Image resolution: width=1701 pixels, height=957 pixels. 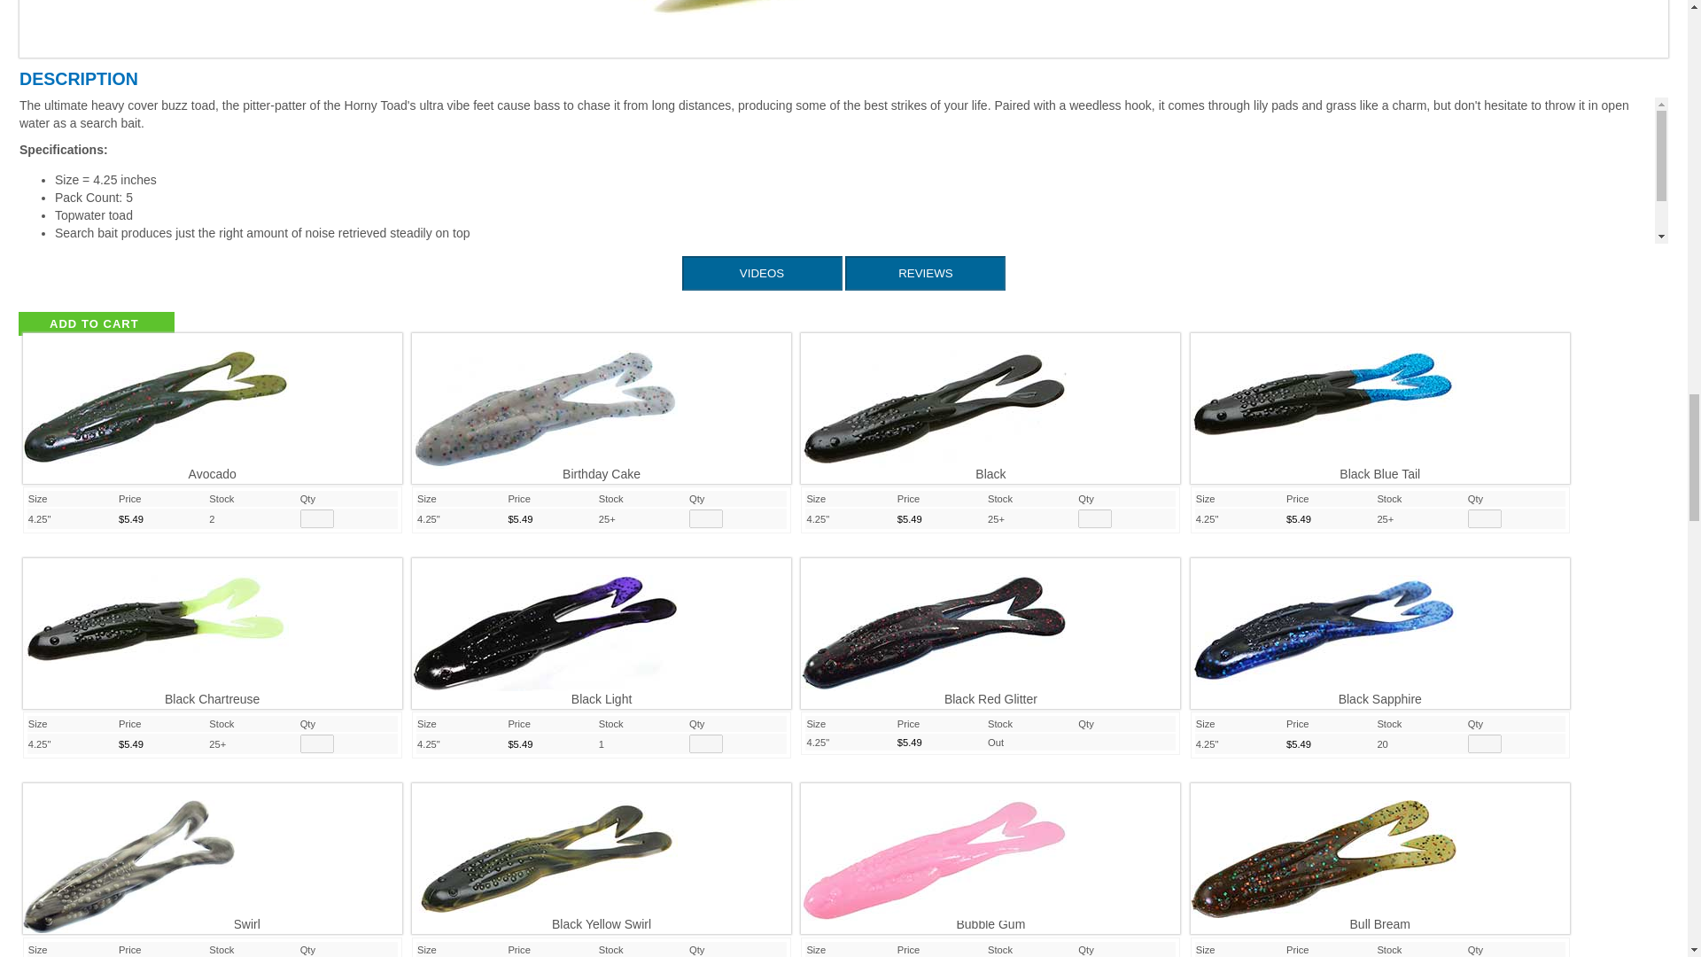 What do you see at coordinates (762, 273) in the screenshot?
I see `VIDEOS` at bounding box center [762, 273].